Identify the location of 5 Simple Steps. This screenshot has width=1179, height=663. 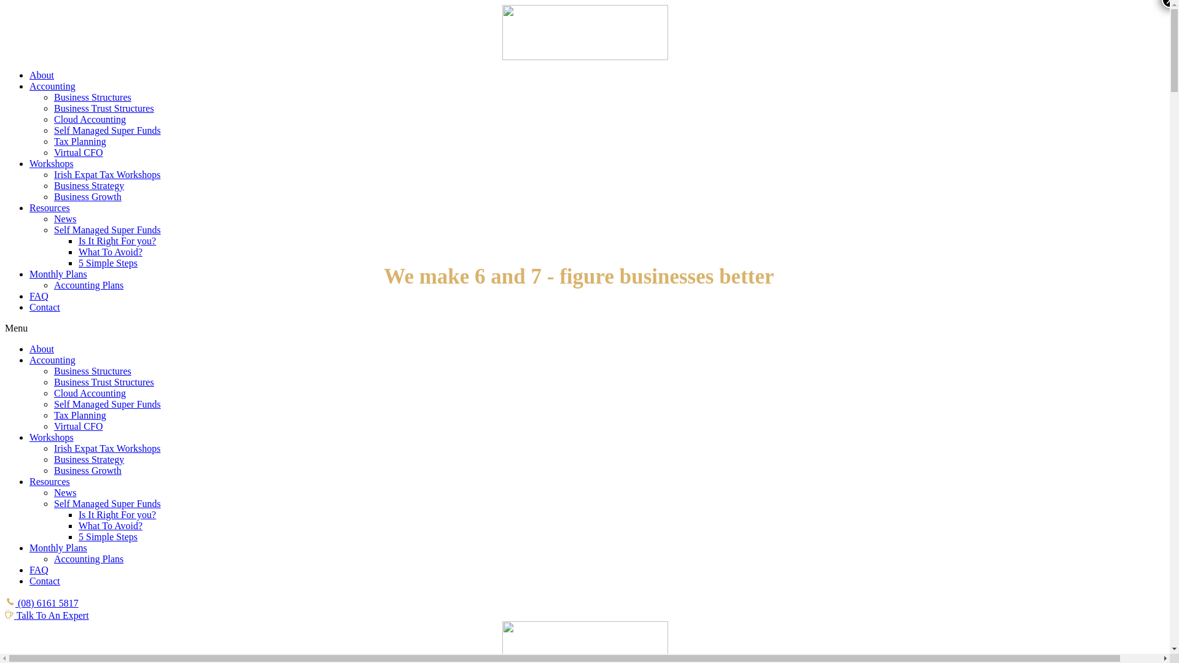
(108, 537).